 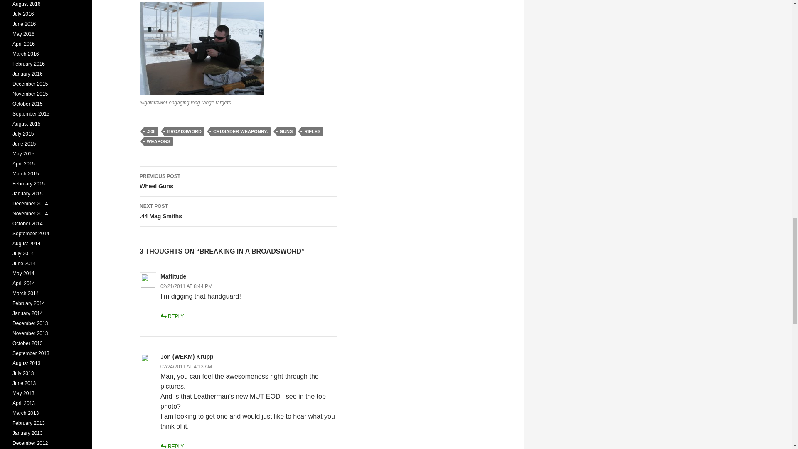 What do you see at coordinates (238, 181) in the screenshot?
I see `WEAPONS` at bounding box center [238, 181].